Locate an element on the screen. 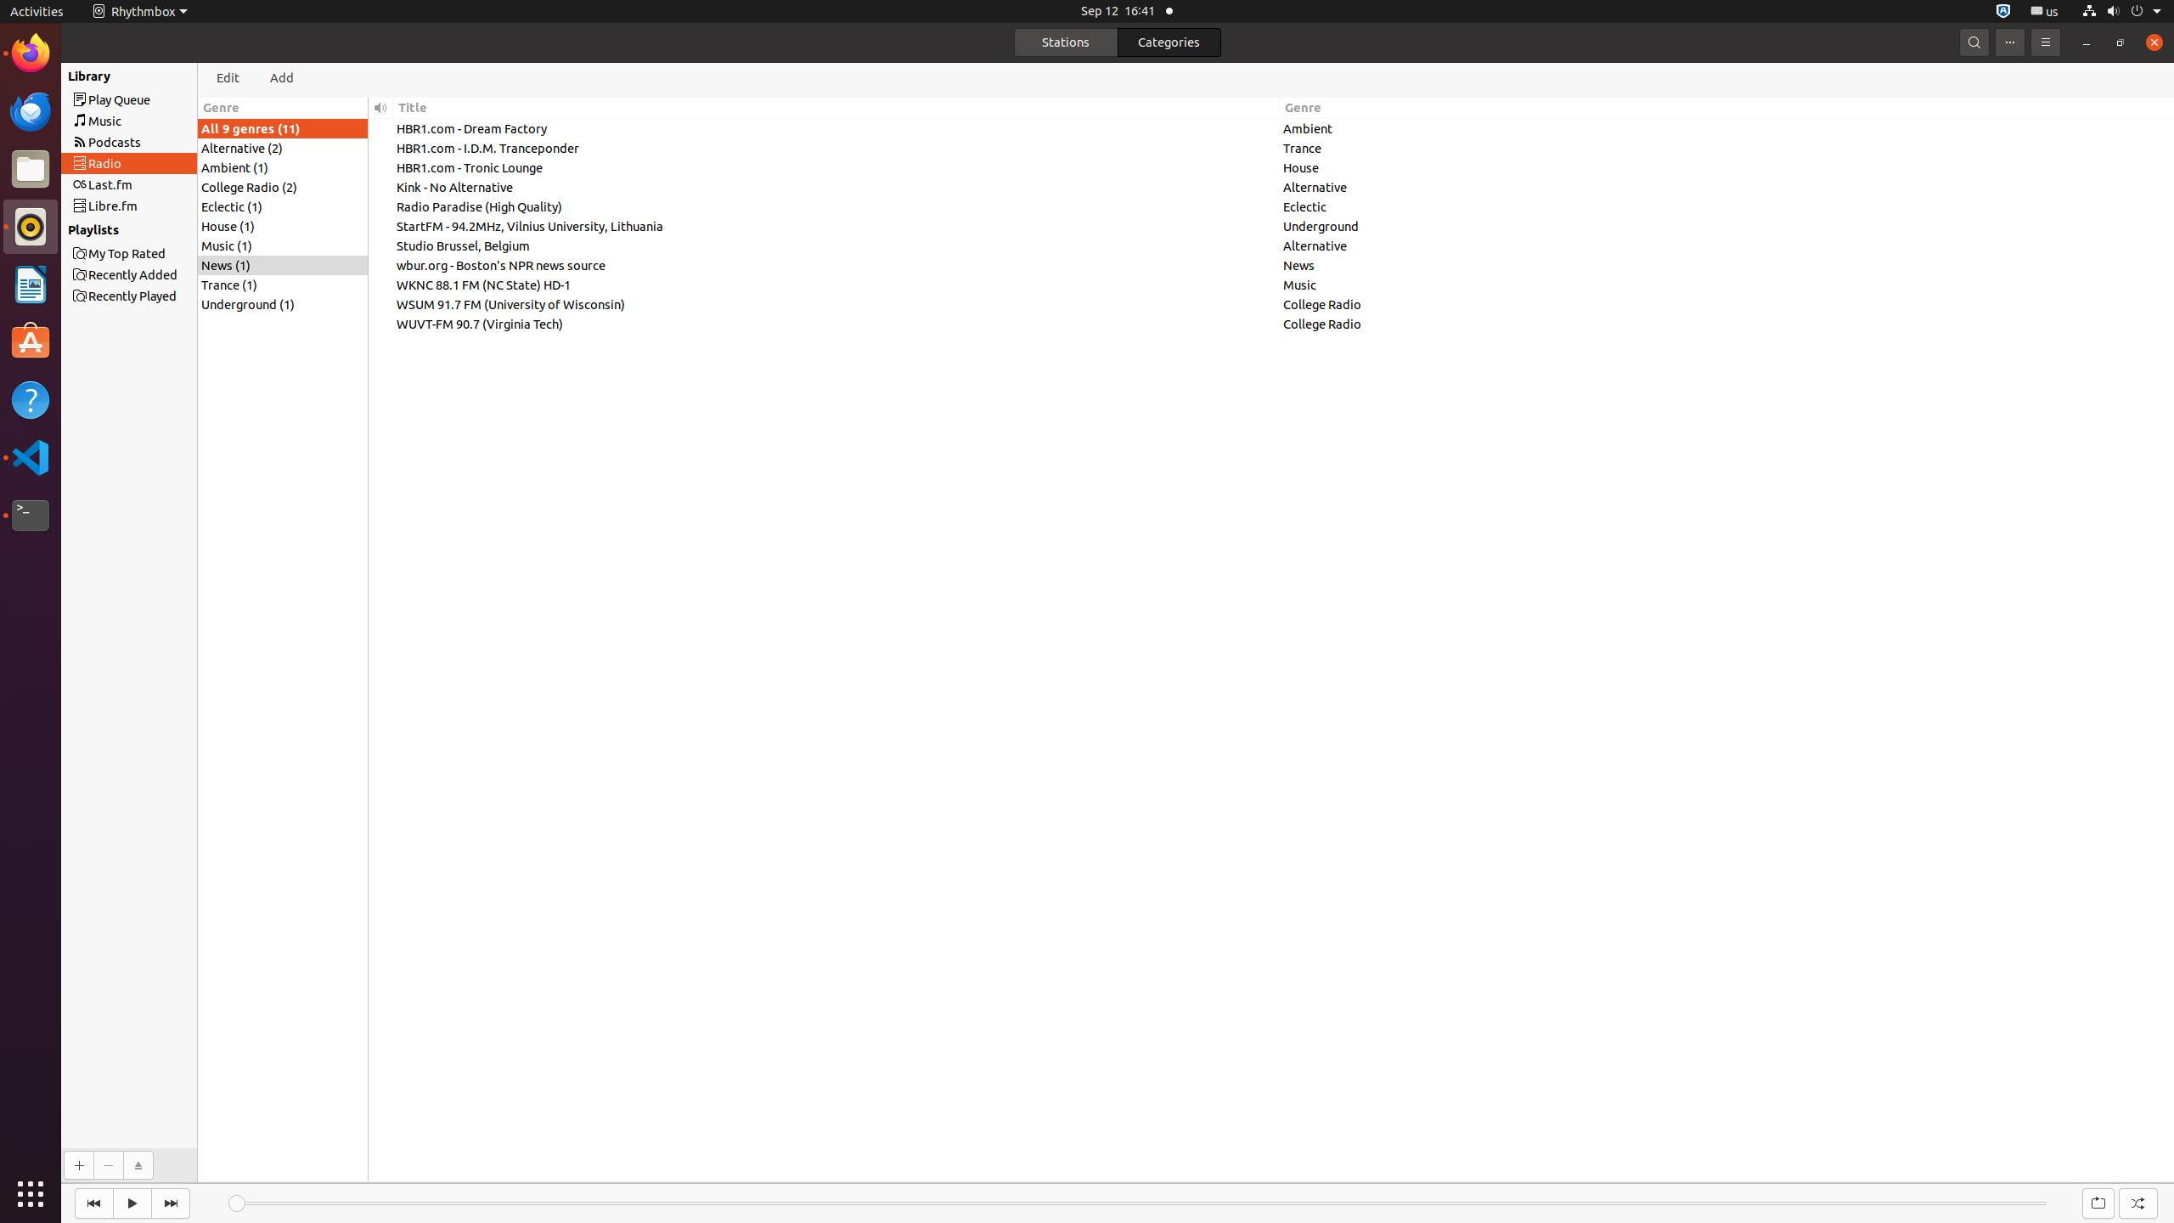 Image resolution: width=2174 pixels, height=1223 pixels. Underground is located at coordinates (1727, 226).